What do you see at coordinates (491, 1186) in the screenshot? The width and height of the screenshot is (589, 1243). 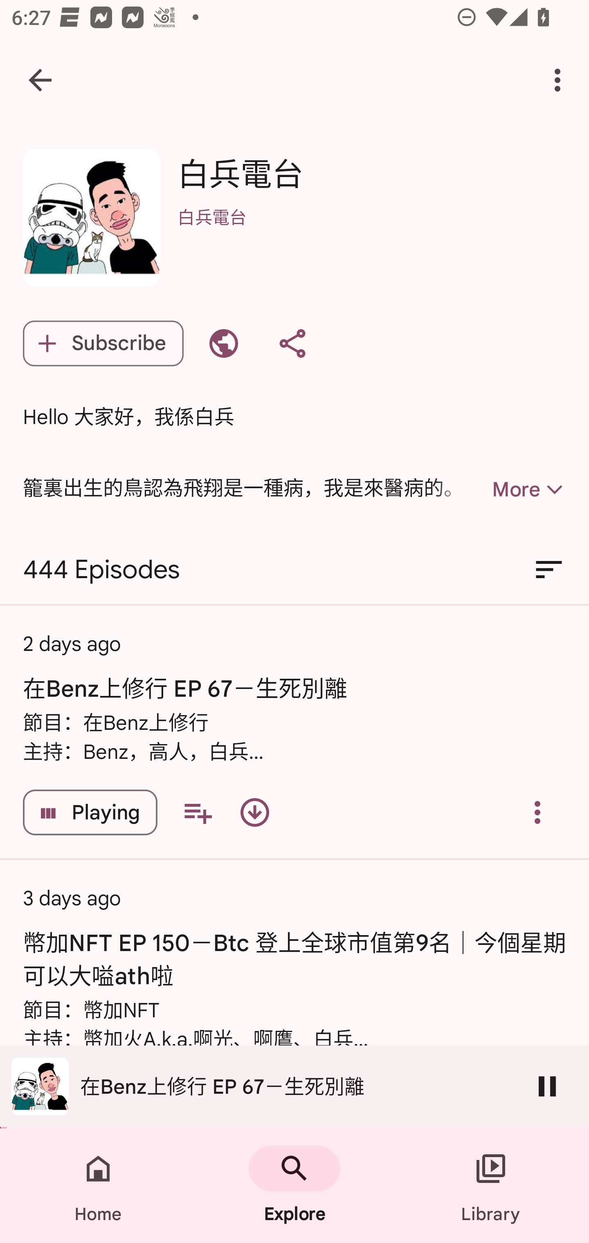 I see `Library` at bounding box center [491, 1186].